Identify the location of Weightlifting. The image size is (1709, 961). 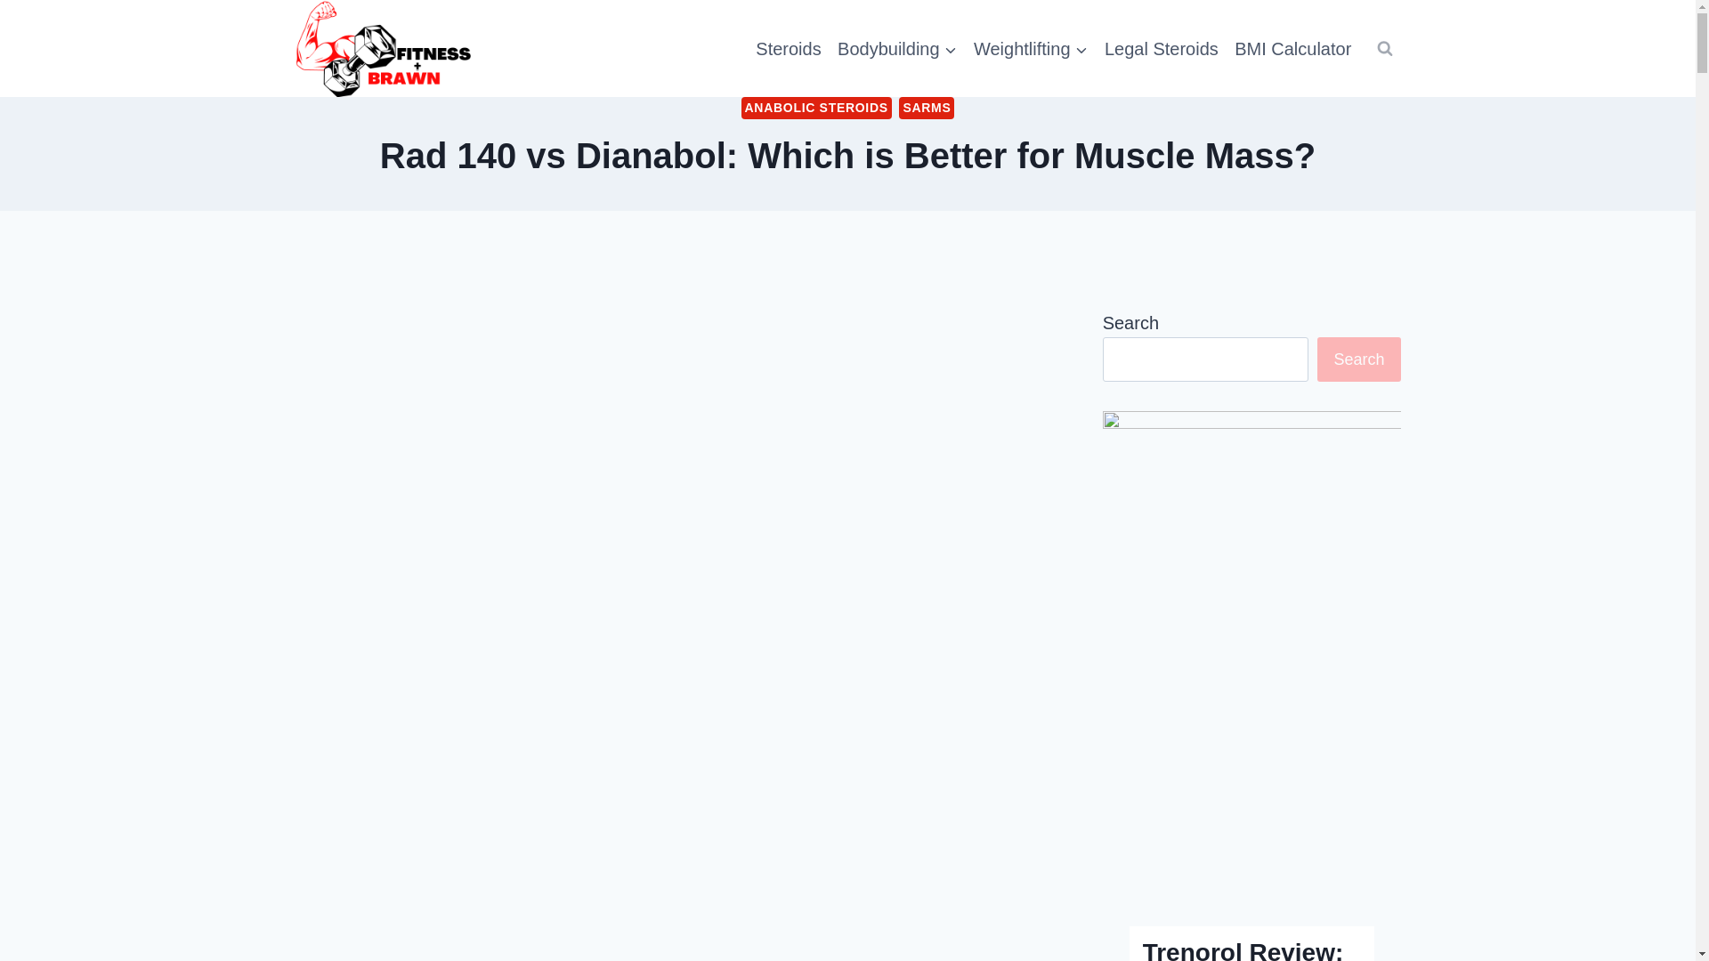
(1031, 49).